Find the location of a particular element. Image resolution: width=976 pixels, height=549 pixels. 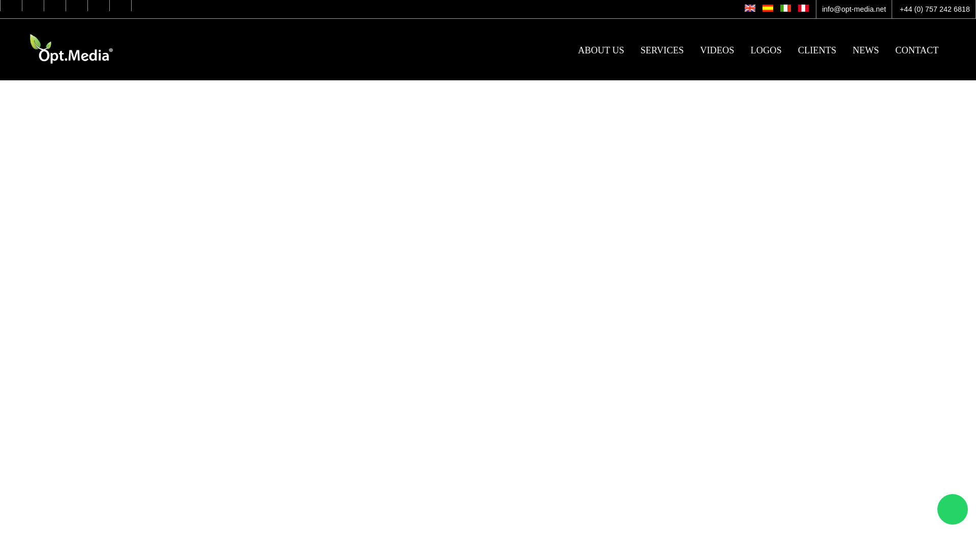

LOGOS is located at coordinates (766, 51).